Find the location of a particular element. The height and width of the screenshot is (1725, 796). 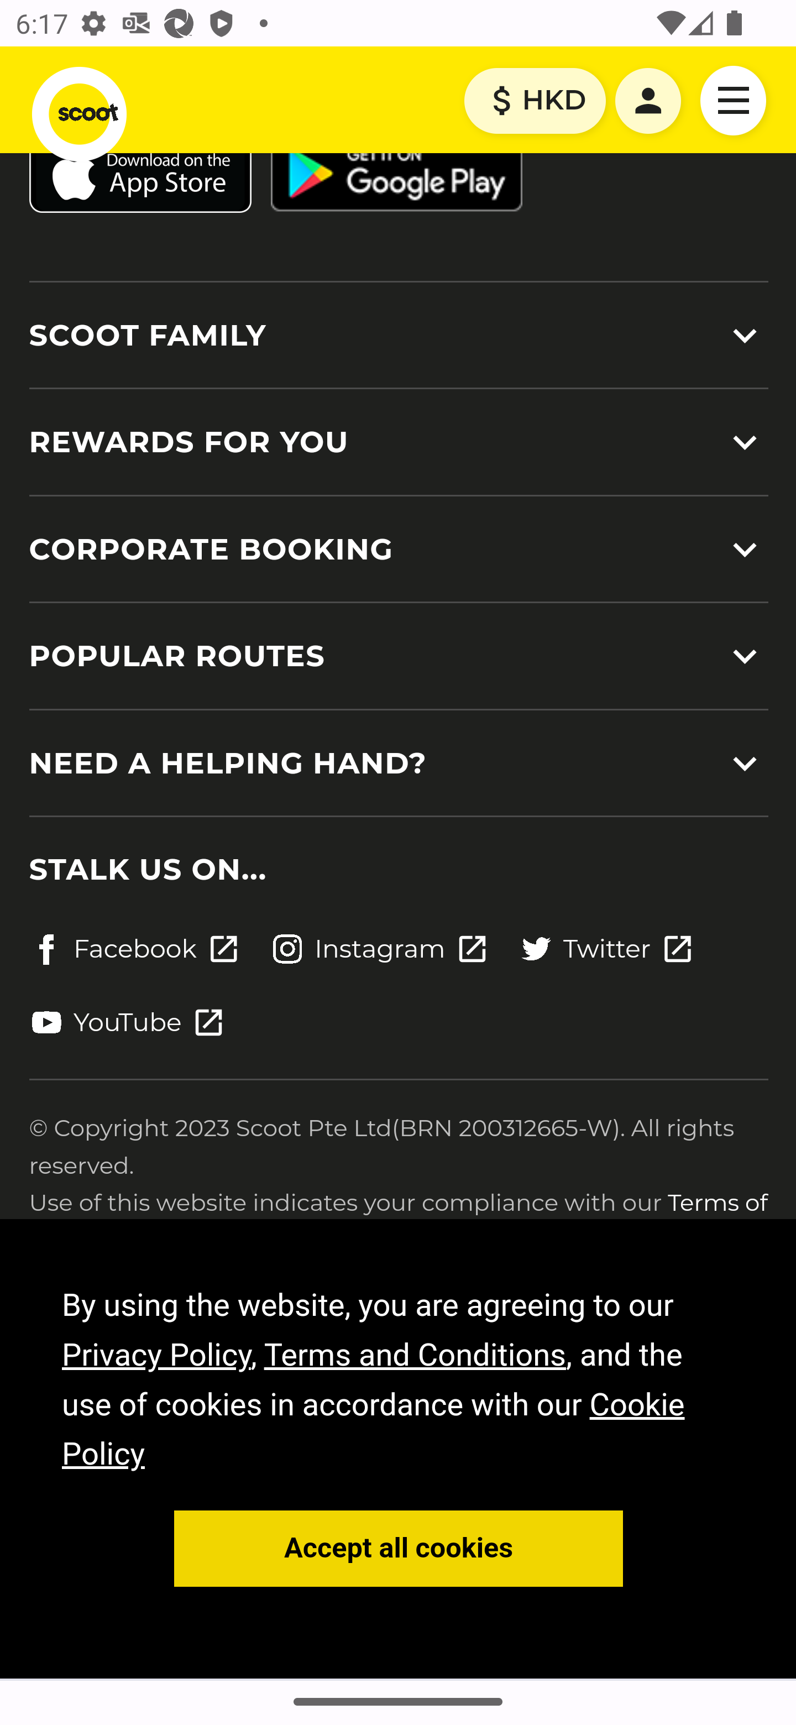

Cookie Policy is located at coordinates (374, 1430).